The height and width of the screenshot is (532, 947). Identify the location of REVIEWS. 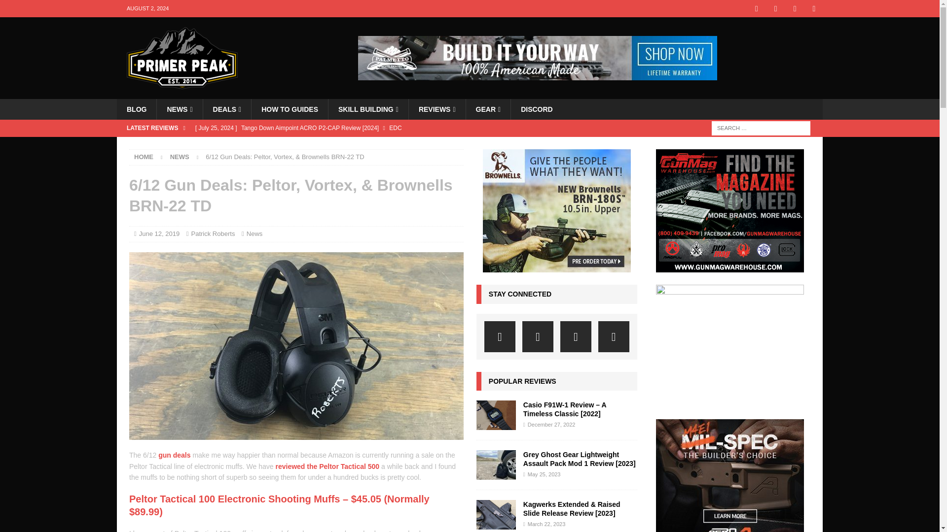
(437, 109).